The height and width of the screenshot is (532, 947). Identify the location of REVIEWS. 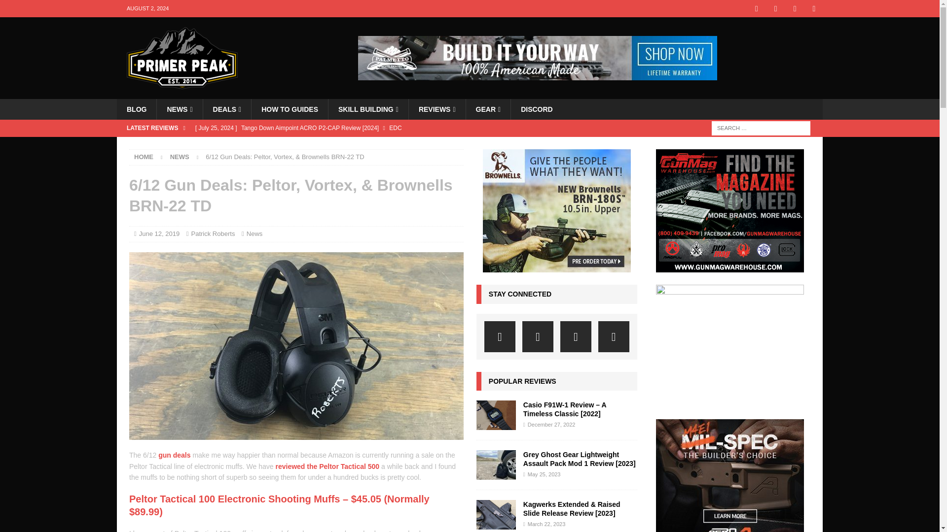
(437, 109).